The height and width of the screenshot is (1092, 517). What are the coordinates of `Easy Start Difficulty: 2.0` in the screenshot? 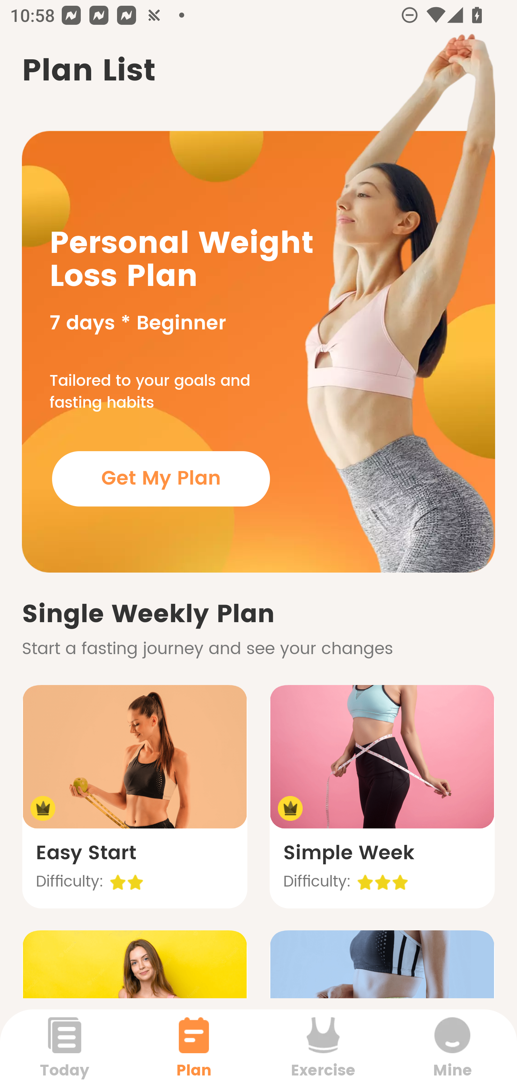 It's located at (134, 797).